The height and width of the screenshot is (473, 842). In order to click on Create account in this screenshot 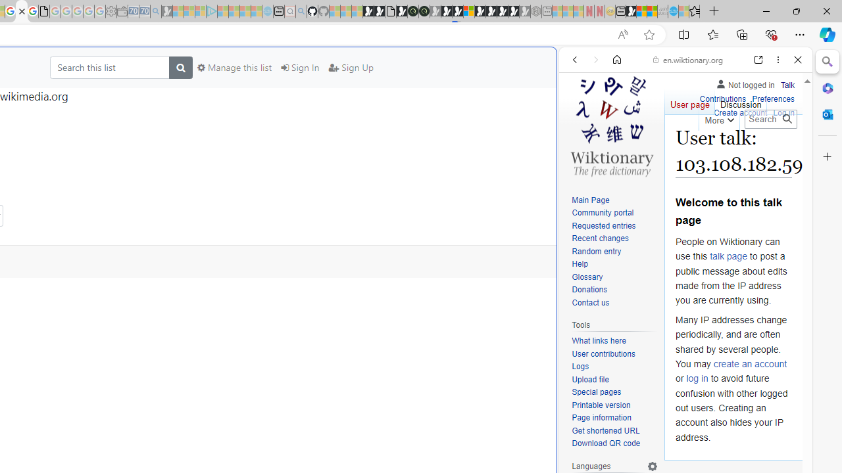, I will do `click(741, 113)`.